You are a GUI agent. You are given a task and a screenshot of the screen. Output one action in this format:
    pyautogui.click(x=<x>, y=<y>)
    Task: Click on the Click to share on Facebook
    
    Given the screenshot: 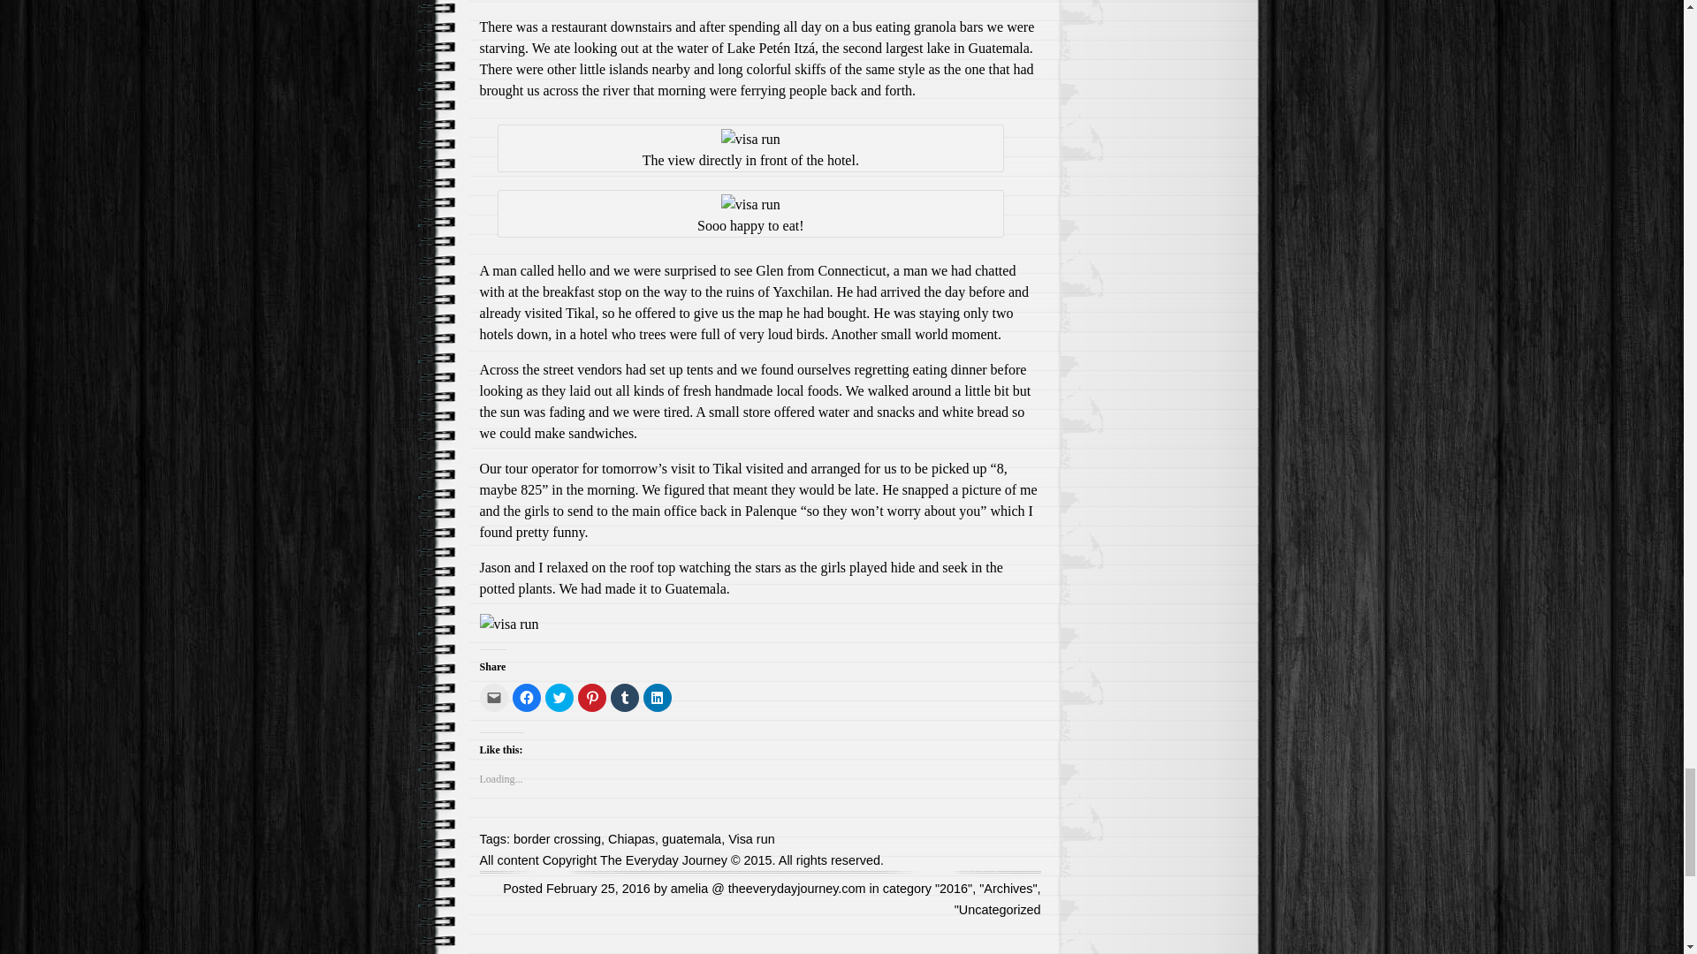 What is the action you would take?
    pyautogui.click(x=527, y=698)
    